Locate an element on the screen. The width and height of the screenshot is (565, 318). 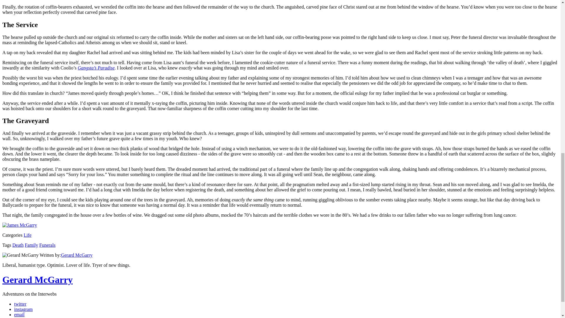
linkedin is located at coordinates (22, 317).